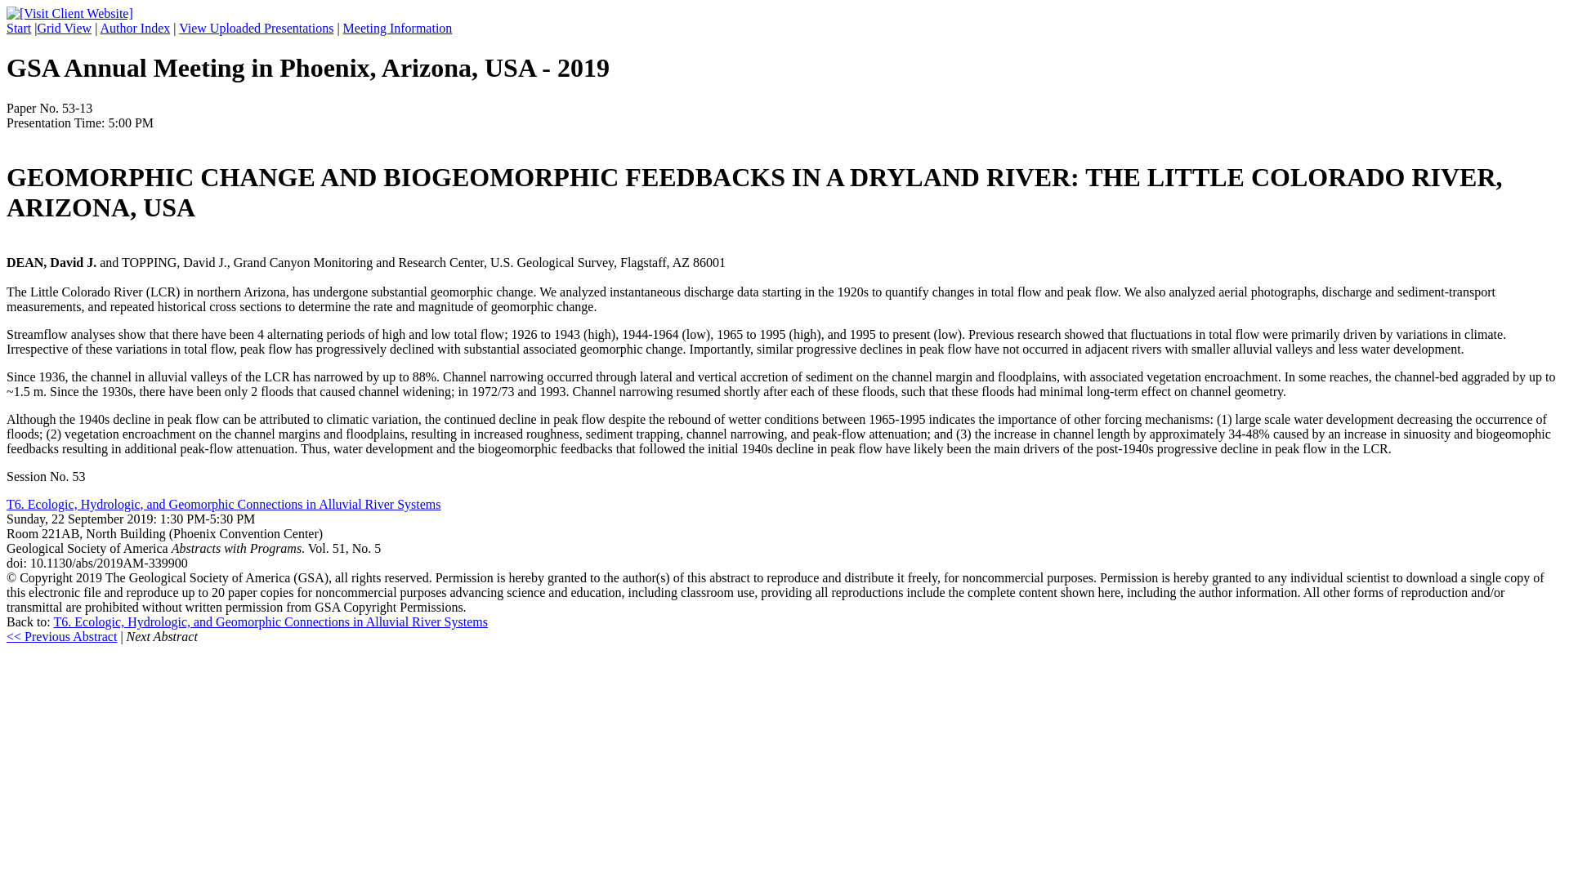 Image resolution: width=1569 pixels, height=882 pixels. What do you see at coordinates (398, 28) in the screenshot?
I see `Meeting Information` at bounding box center [398, 28].